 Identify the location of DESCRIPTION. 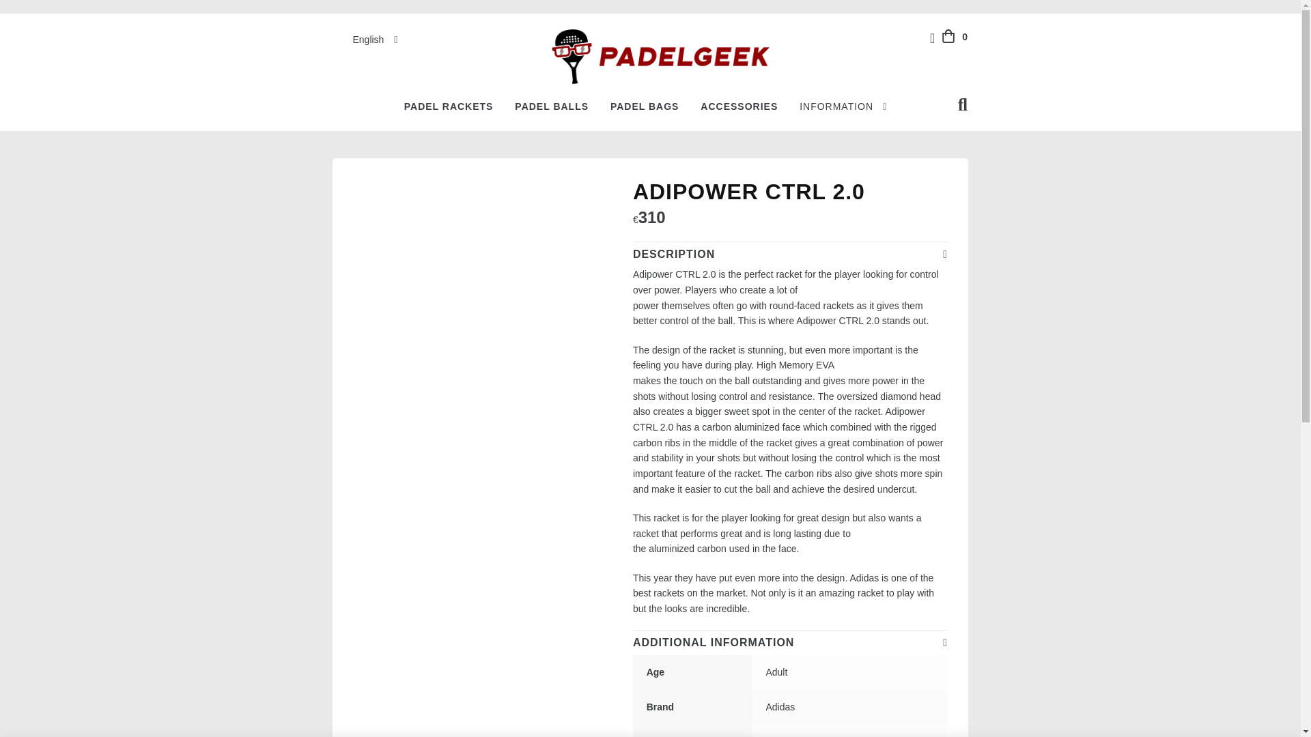
(791, 254).